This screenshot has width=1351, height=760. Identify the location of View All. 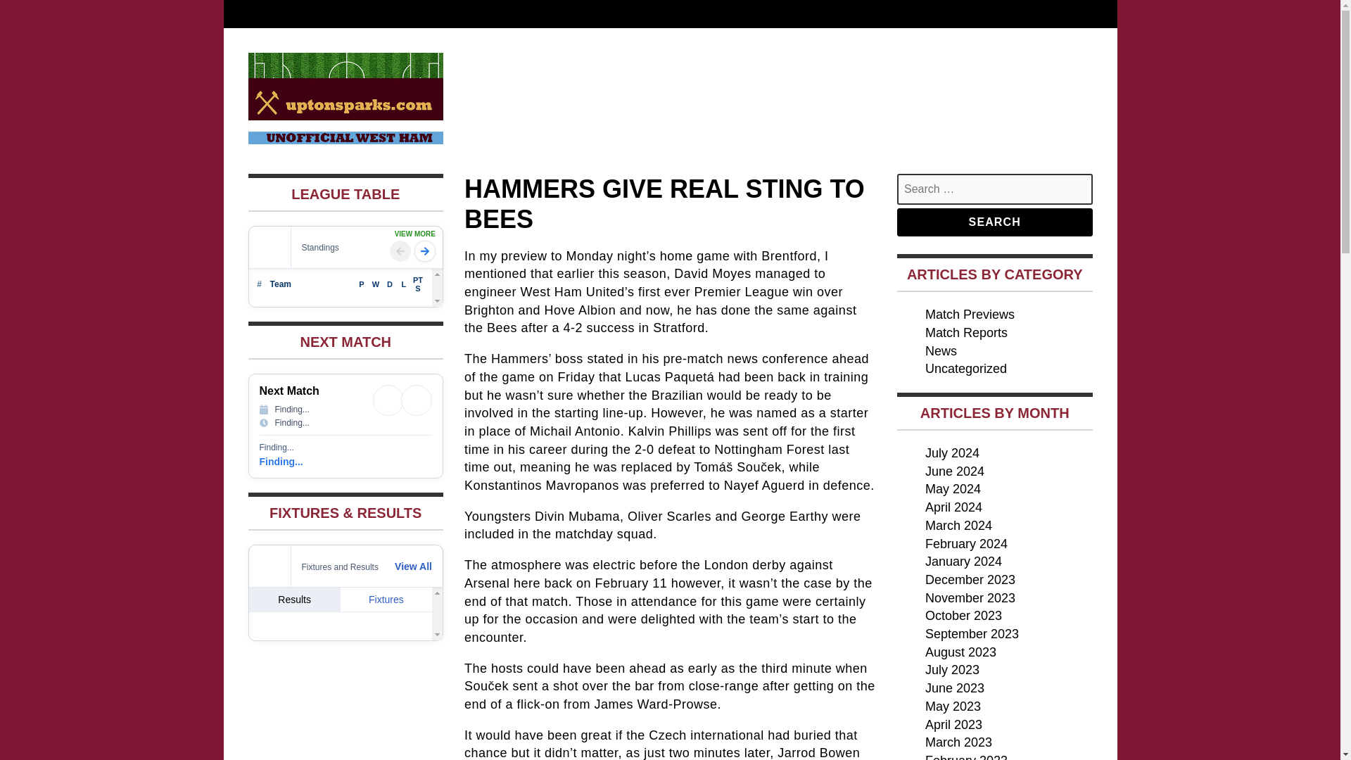
(413, 566).